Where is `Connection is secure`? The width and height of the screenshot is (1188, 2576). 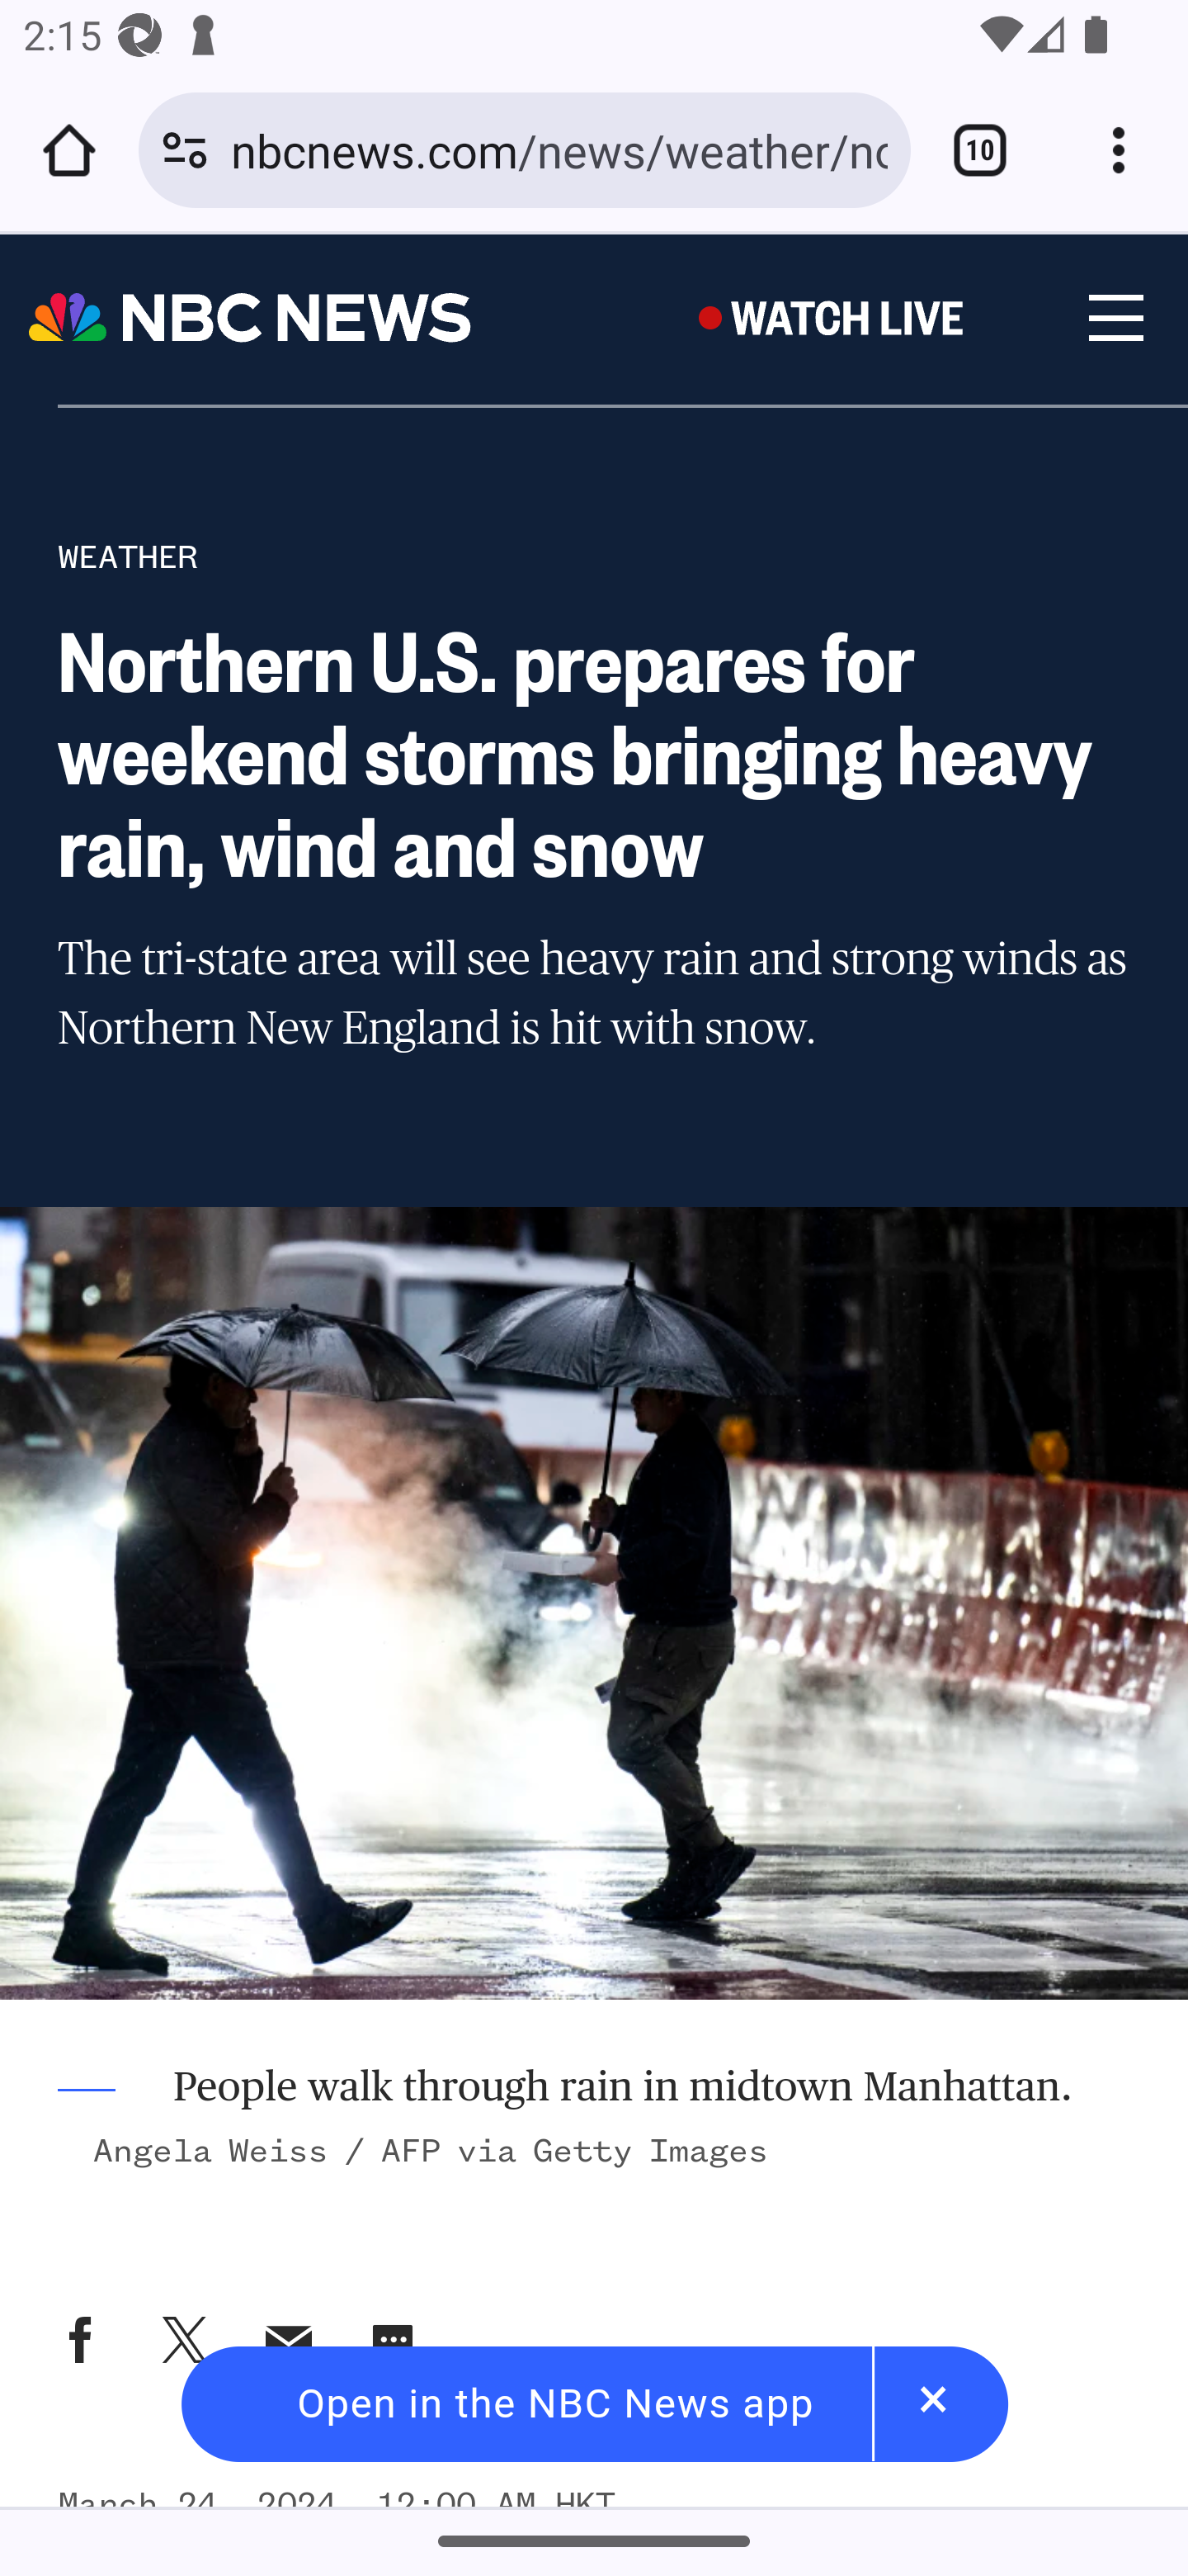
Connection is secure is located at coordinates (185, 150).